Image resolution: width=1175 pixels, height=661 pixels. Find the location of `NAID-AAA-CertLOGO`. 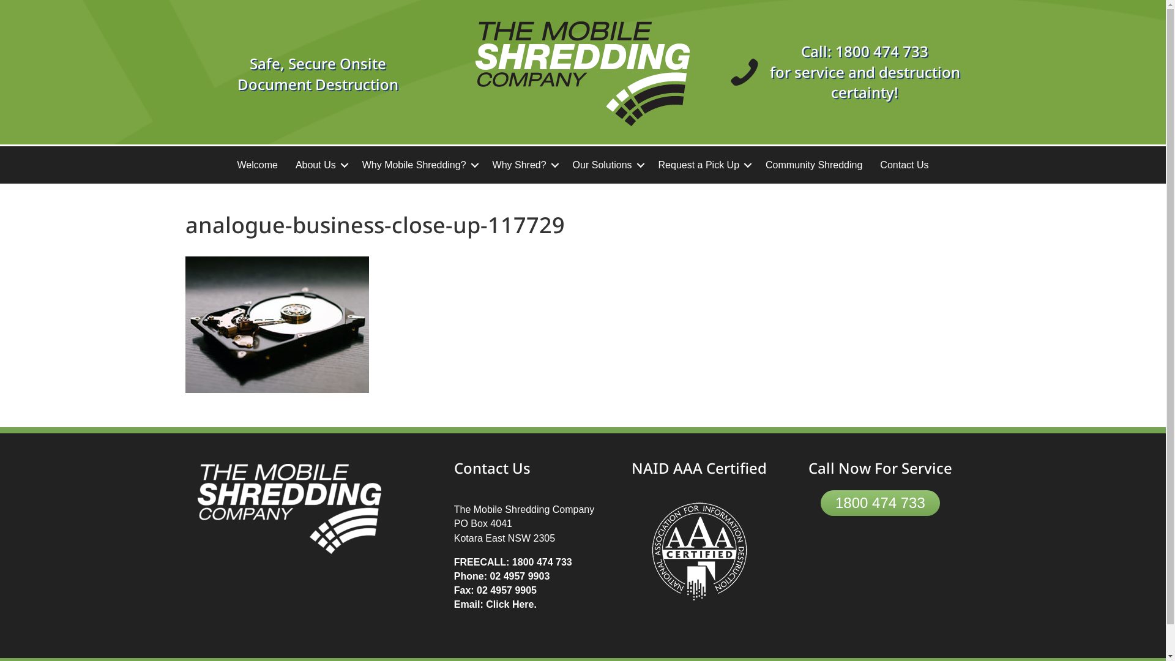

NAID-AAA-CertLOGO is located at coordinates (699, 551).